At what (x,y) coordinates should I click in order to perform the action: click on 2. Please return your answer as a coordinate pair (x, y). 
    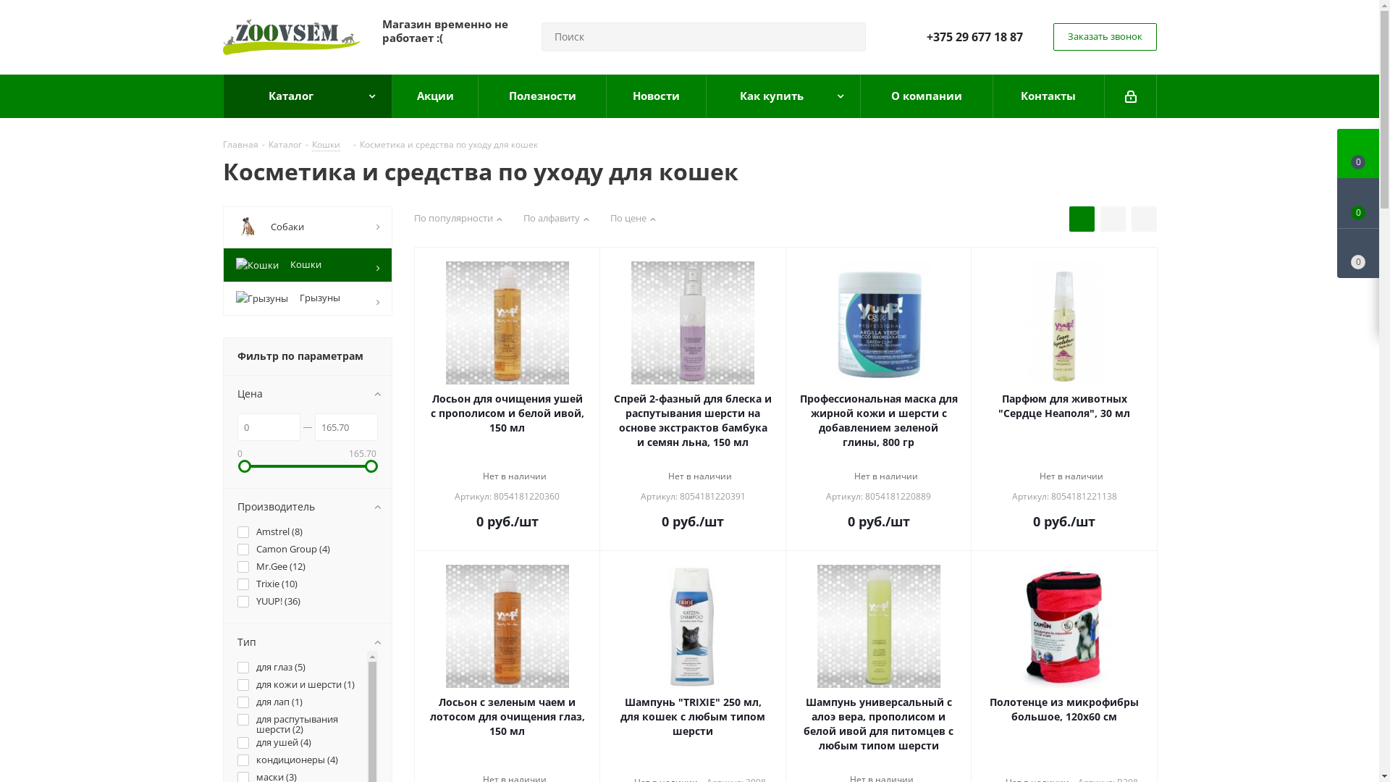
    Looking at the image, I should click on (1054, 762).